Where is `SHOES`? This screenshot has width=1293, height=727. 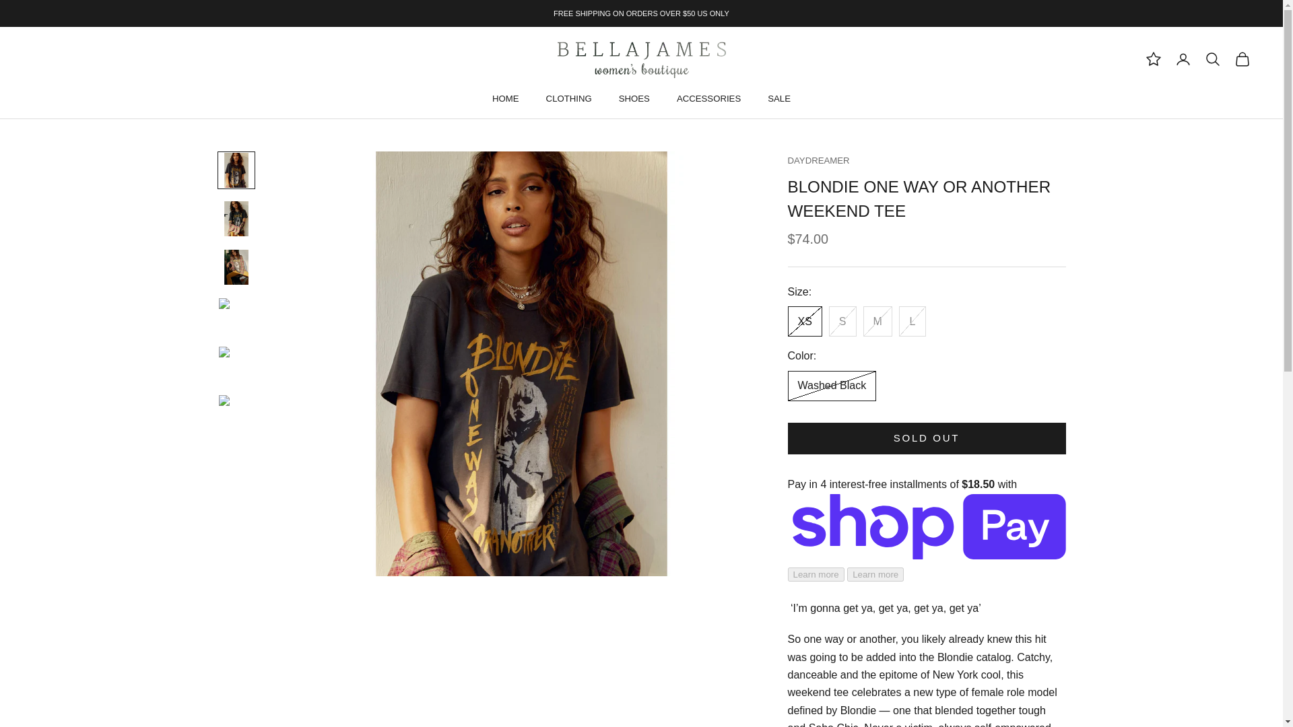 SHOES is located at coordinates (634, 98).